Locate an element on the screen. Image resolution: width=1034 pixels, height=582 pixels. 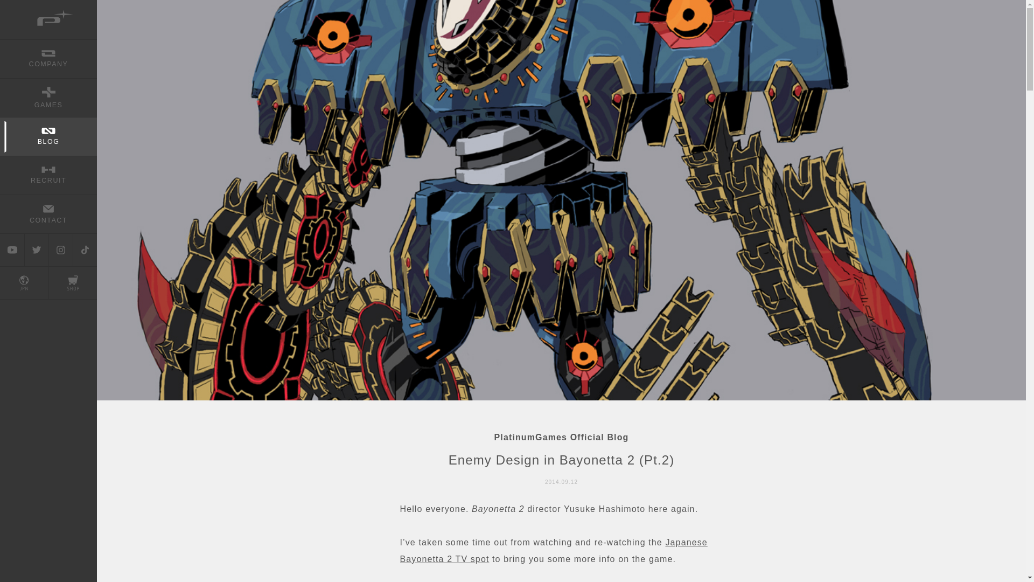
CONTACT is located at coordinates (48, 213).